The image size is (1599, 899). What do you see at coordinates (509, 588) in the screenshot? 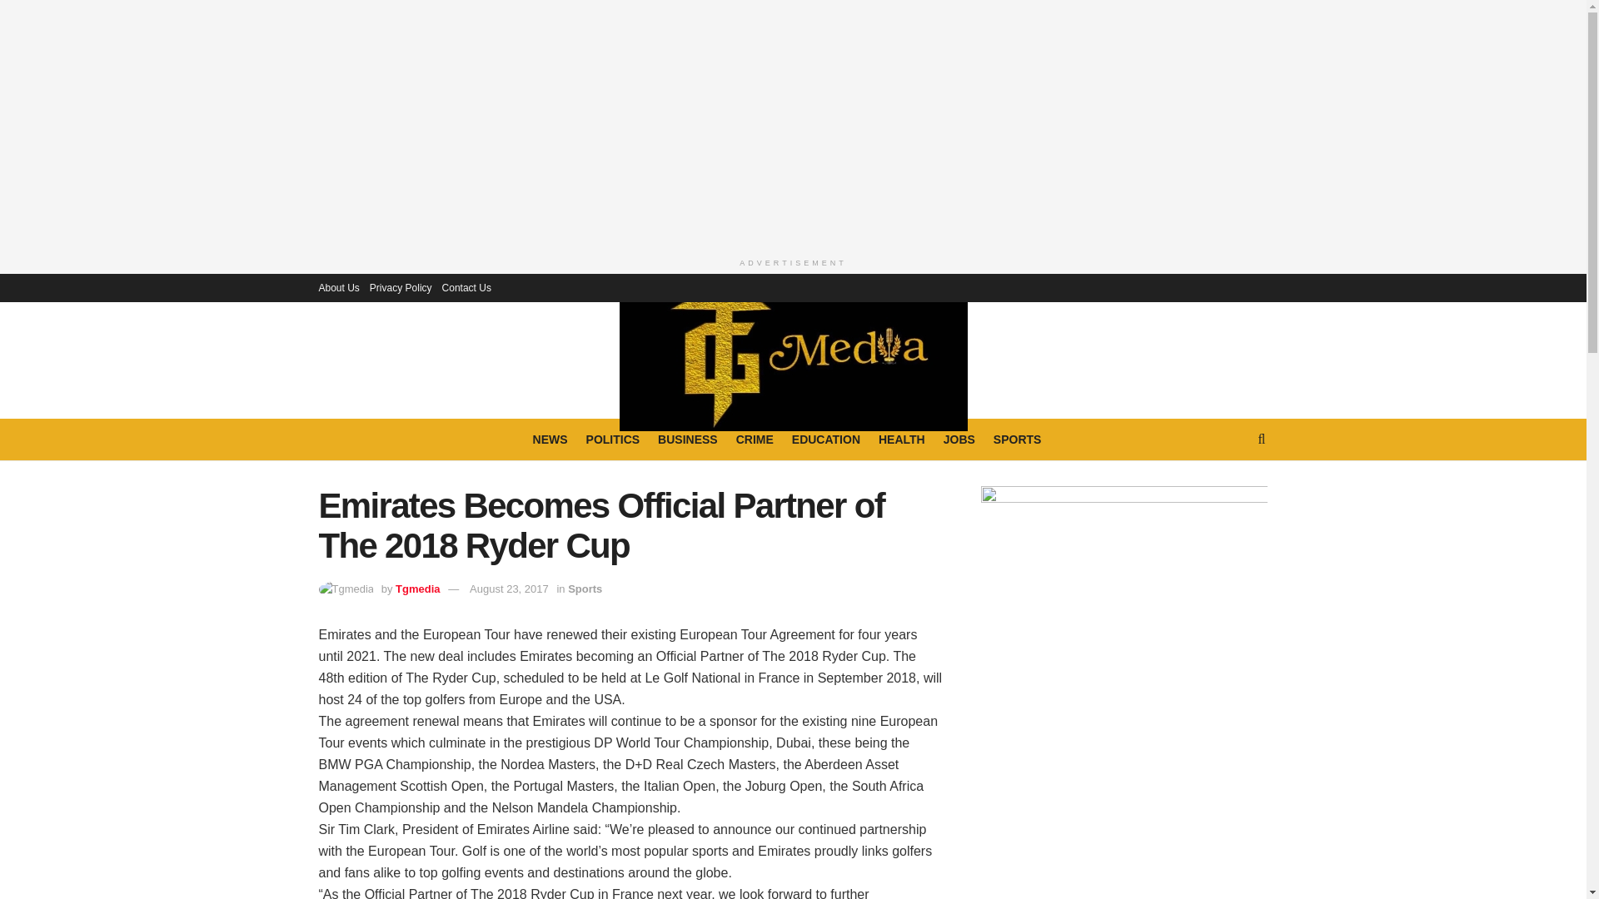
I see `August 23, 2017` at bounding box center [509, 588].